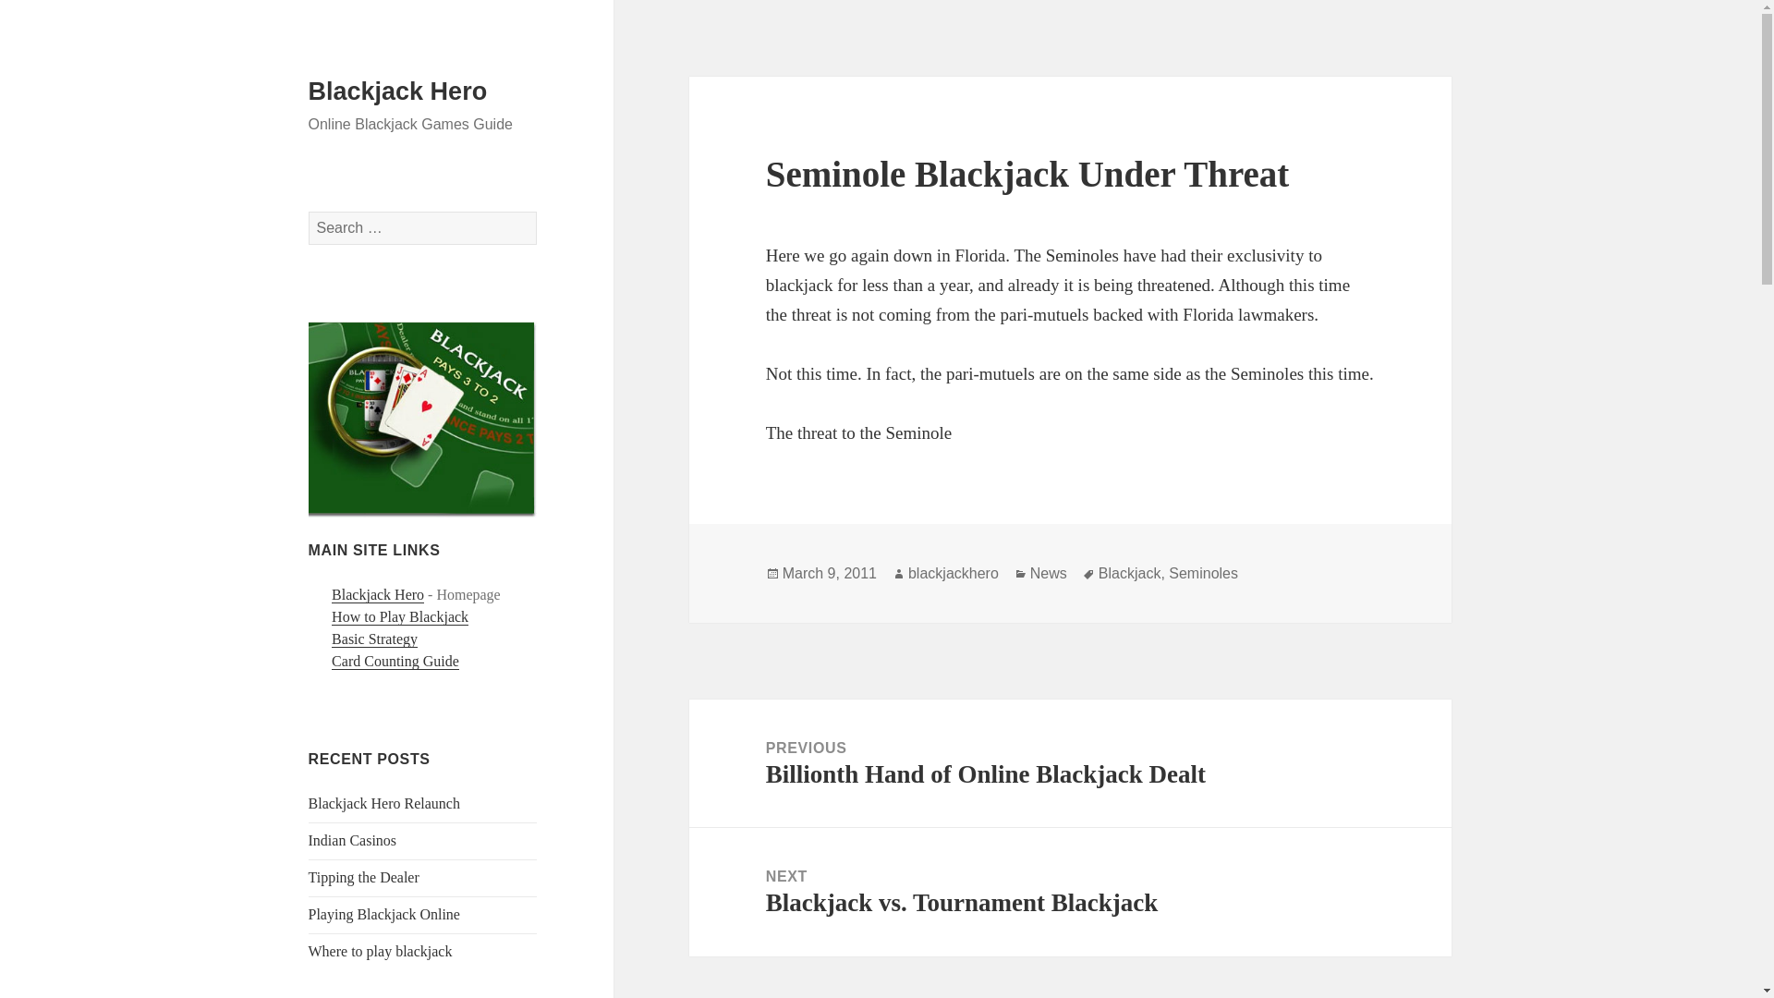 This screenshot has width=1774, height=998. I want to click on Blackjack Hero Relaunch, so click(384, 803).